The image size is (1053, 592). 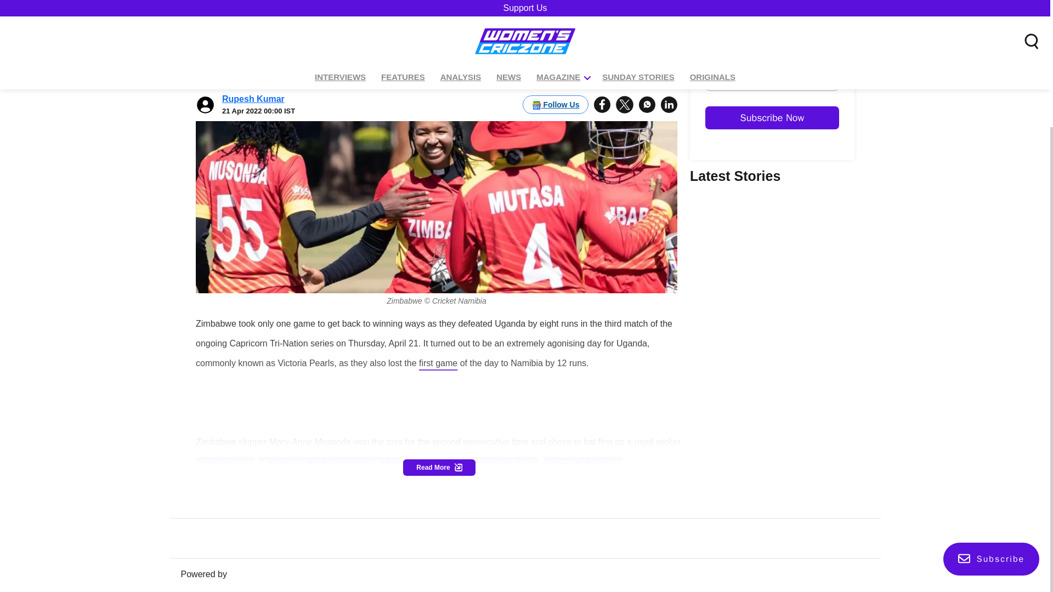 I want to click on first game, so click(x=438, y=362).